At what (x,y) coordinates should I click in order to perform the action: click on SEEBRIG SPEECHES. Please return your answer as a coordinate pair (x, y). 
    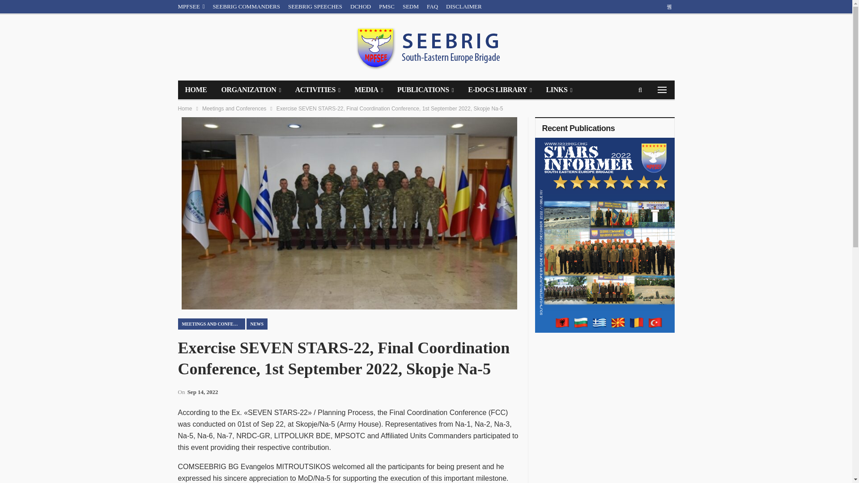
    Looking at the image, I should click on (315, 6).